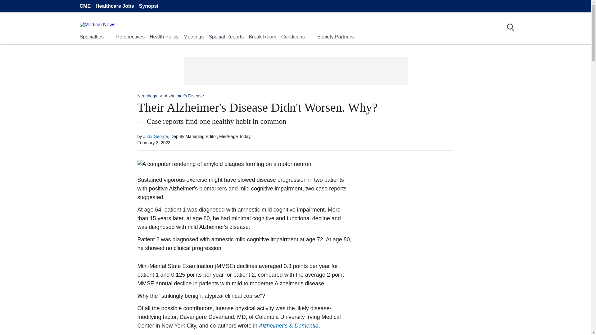 This screenshot has height=335, width=596. I want to click on Synopsi, so click(148, 6).